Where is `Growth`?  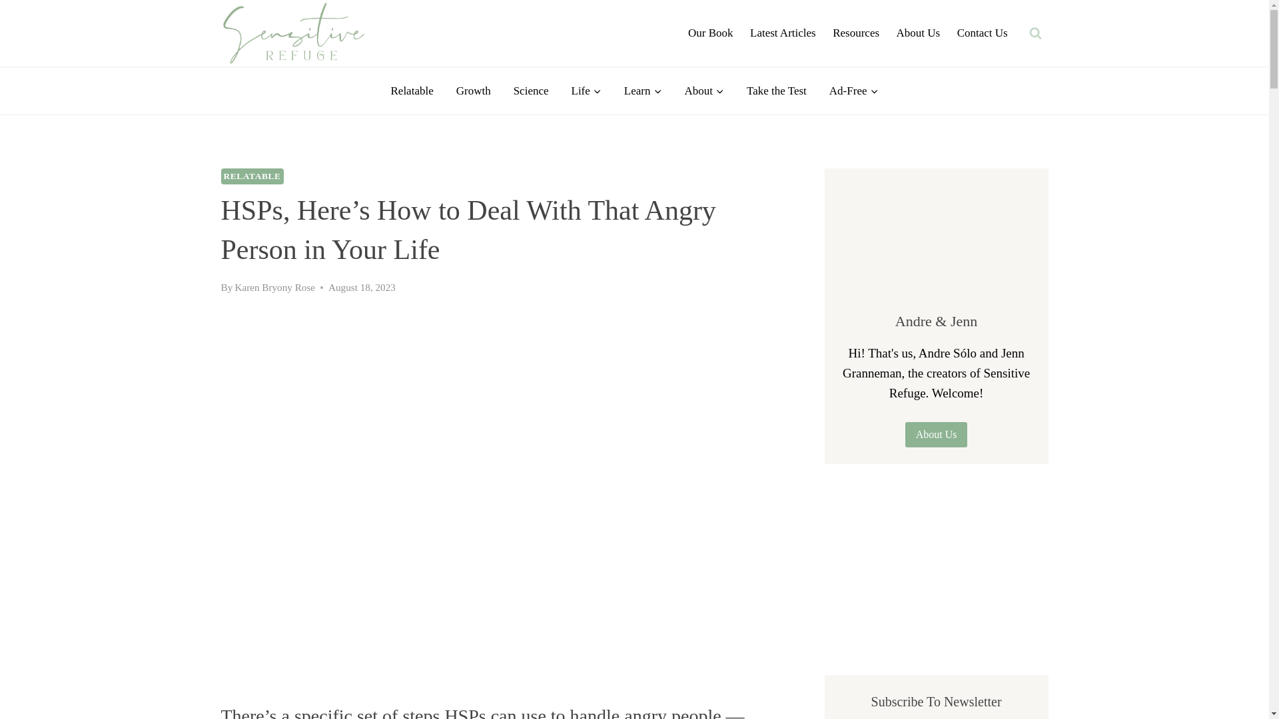 Growth is located at coordinates (474, 91).